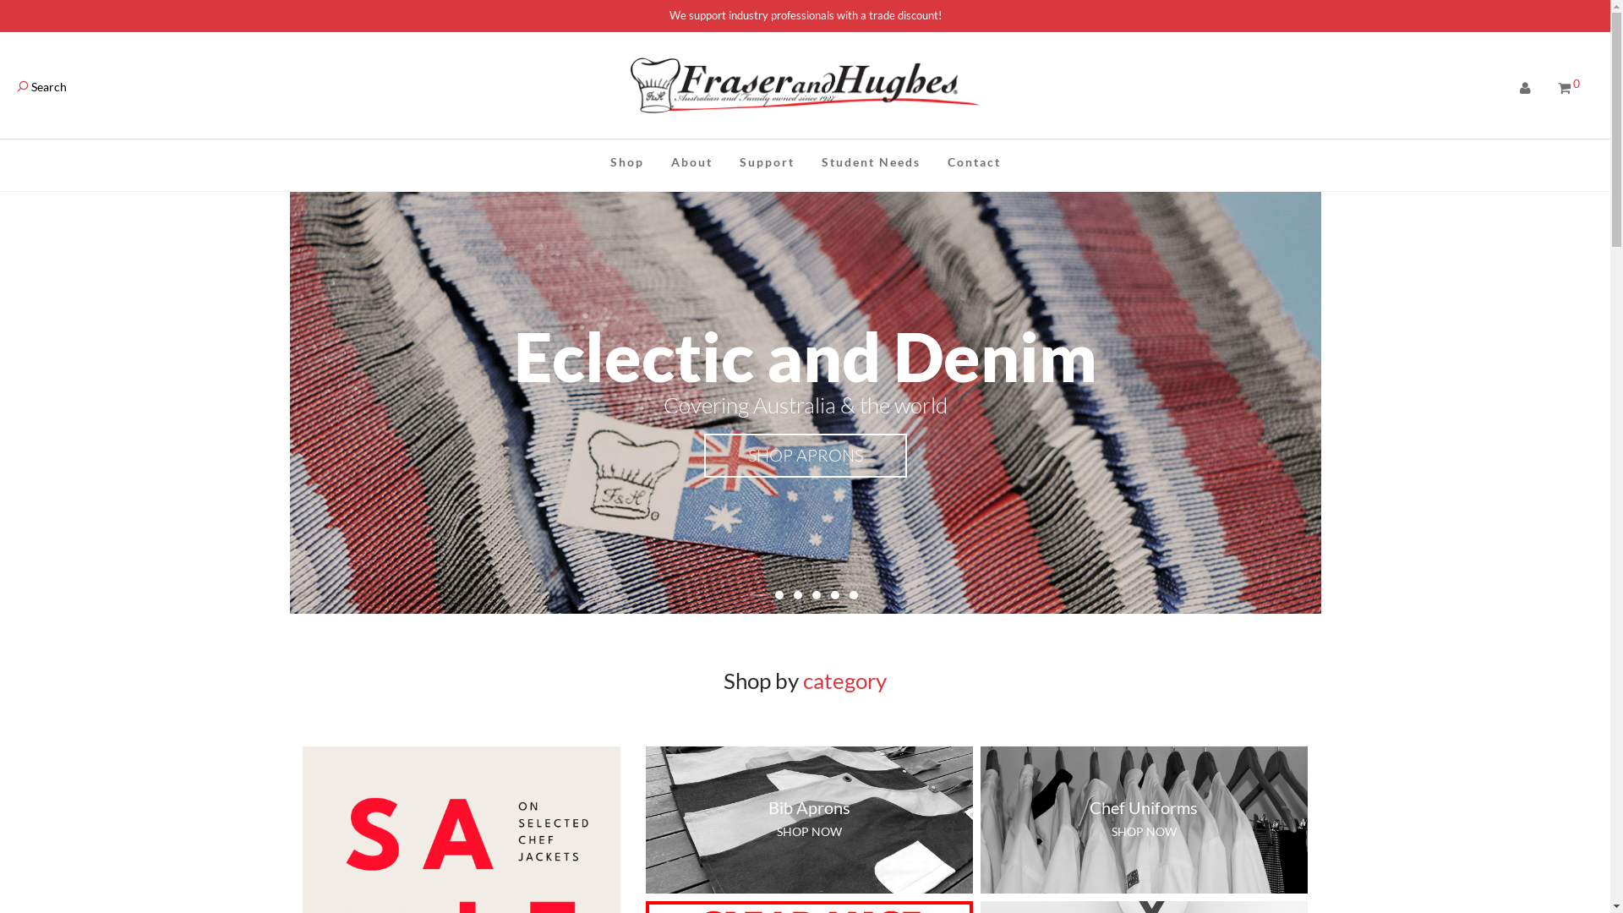  I want to click on Support, so click(766, 162).